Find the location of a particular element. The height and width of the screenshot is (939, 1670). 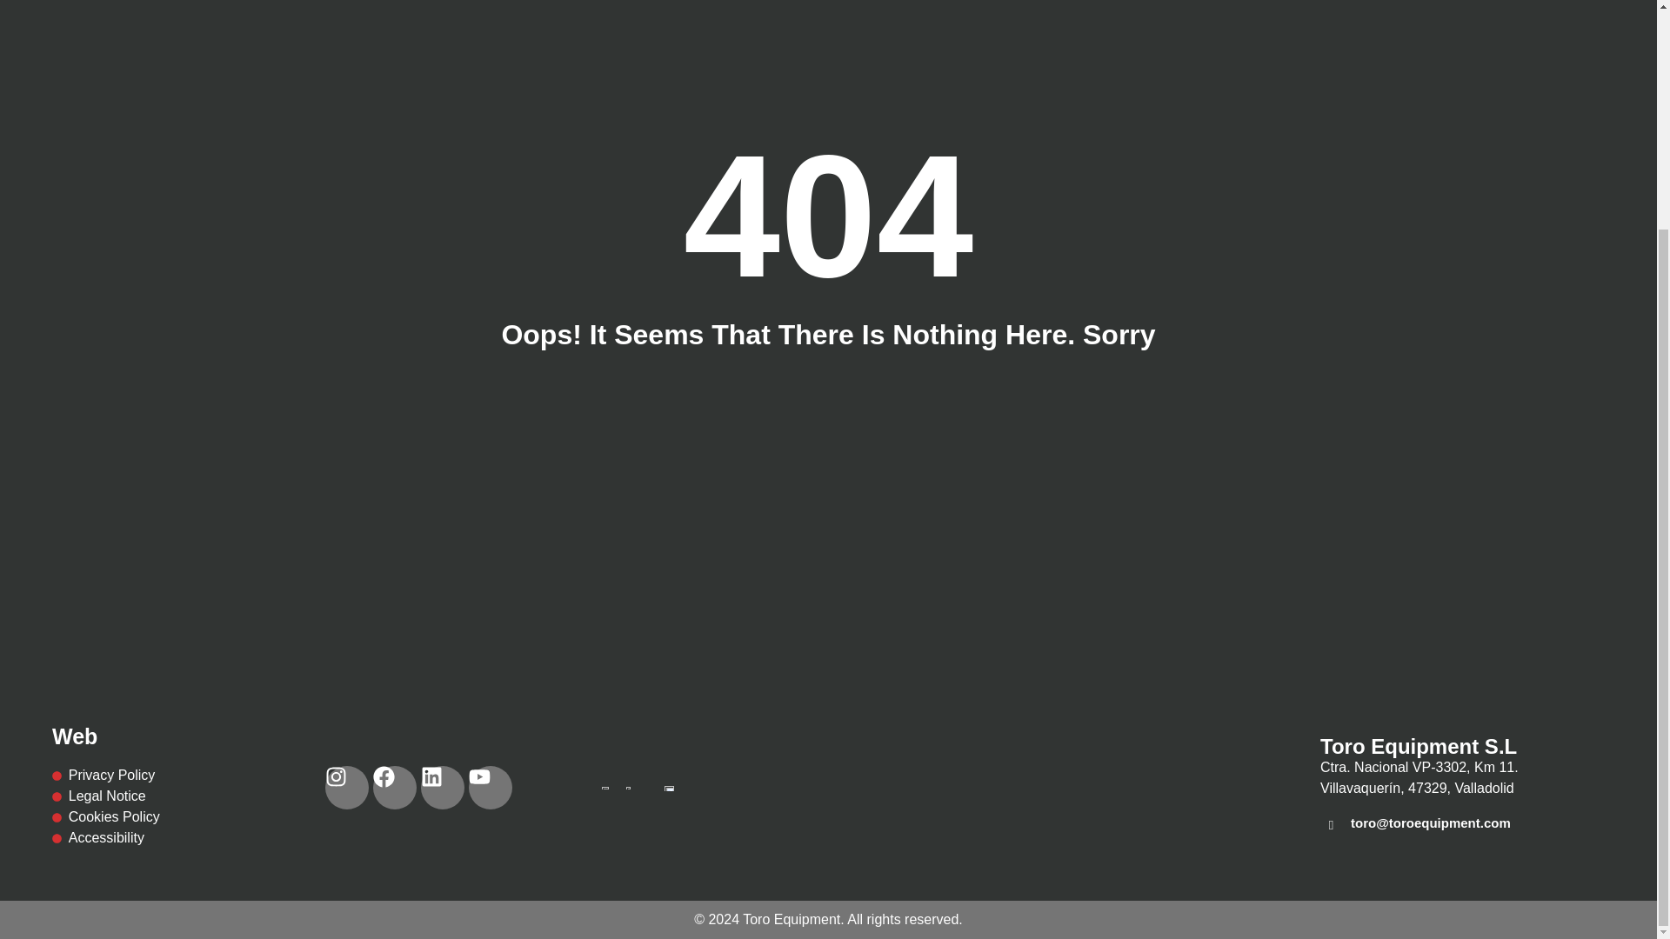

Cookies Policy is located at coordinates (131, 816).